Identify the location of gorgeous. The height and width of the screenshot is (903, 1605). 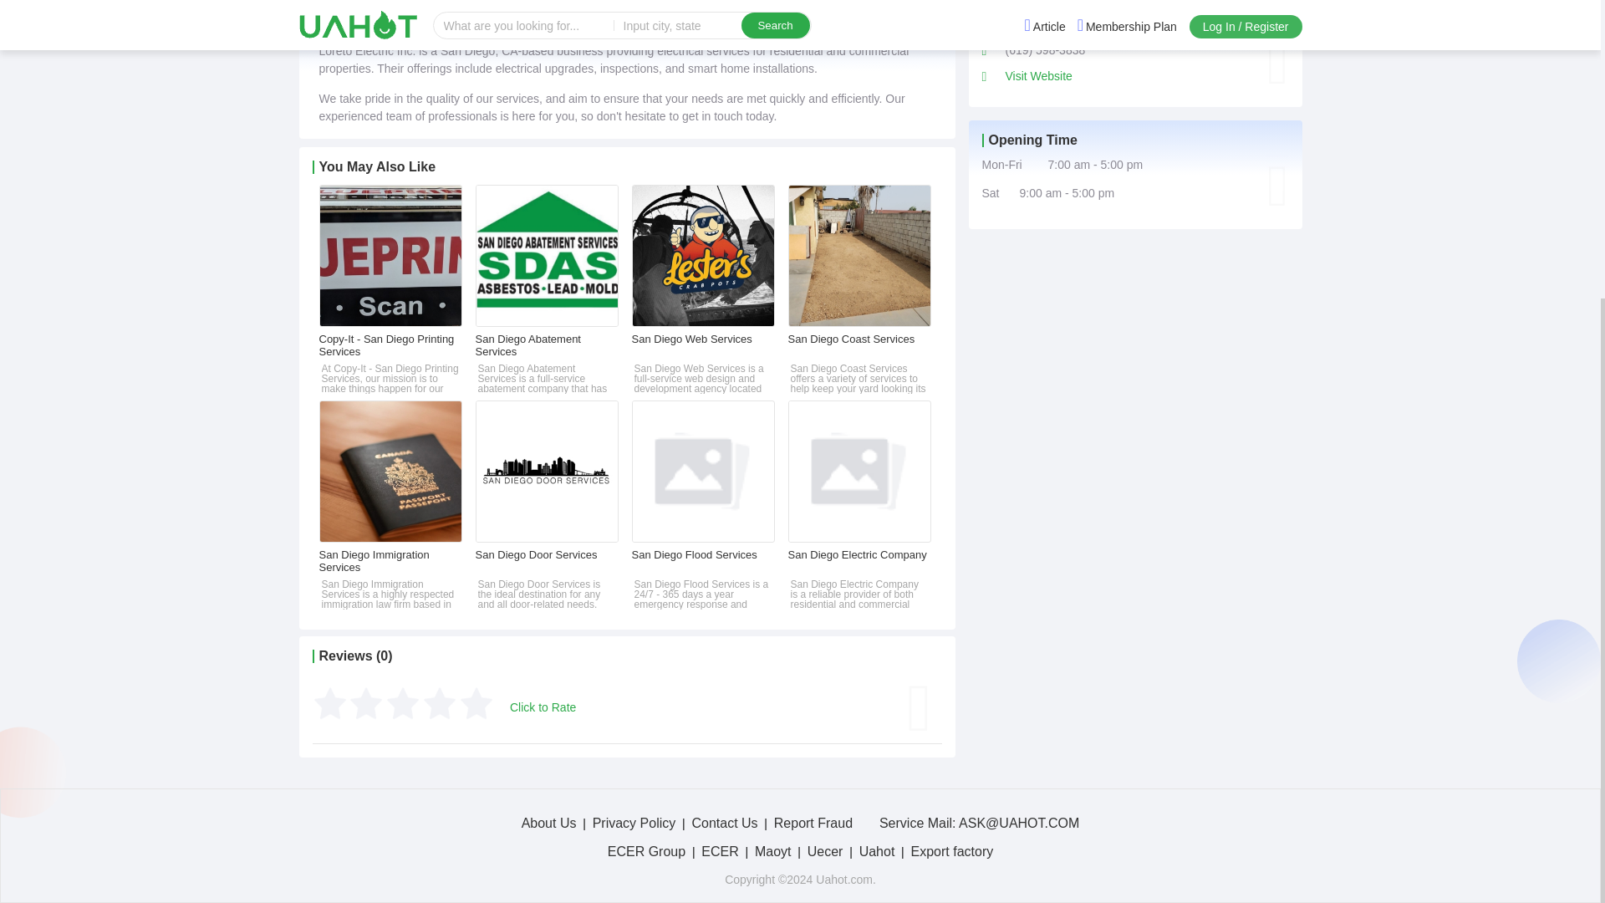
(476, 702).